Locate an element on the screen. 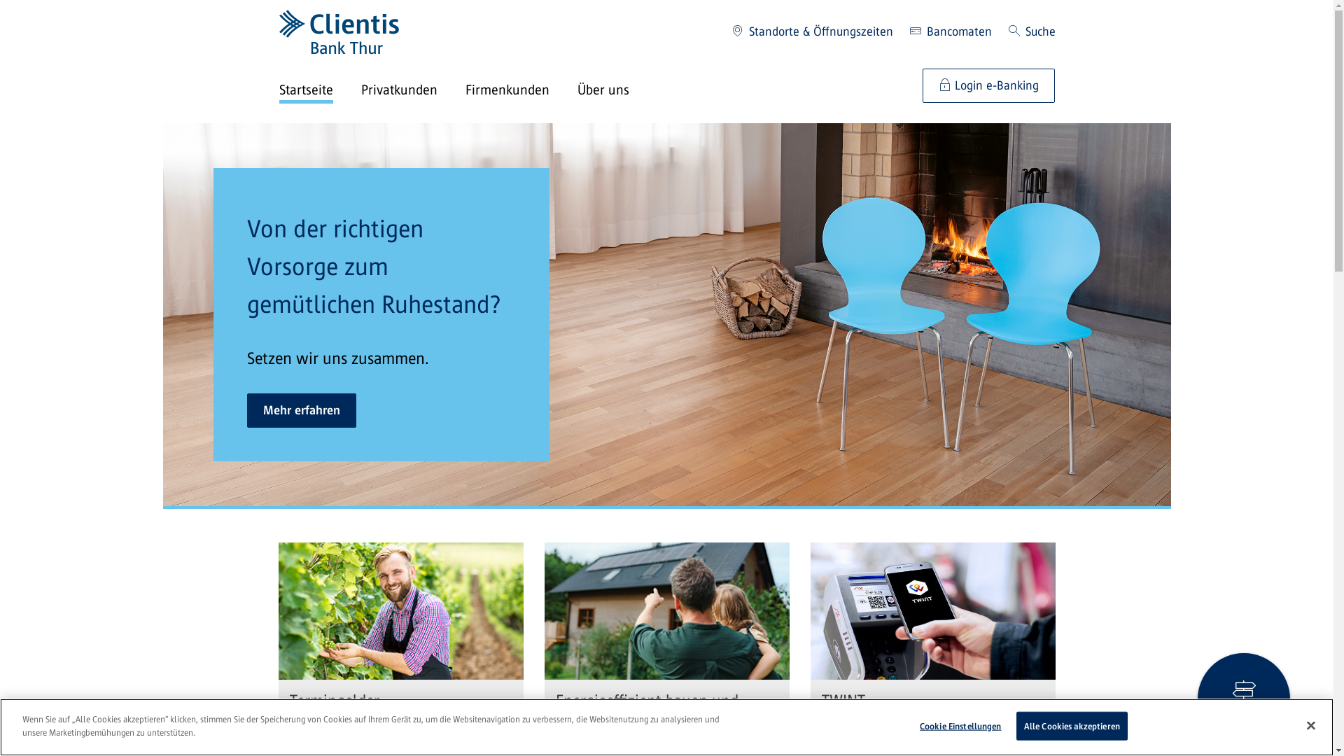  Cookie Einstellungen is located at coordinates (960, 727).